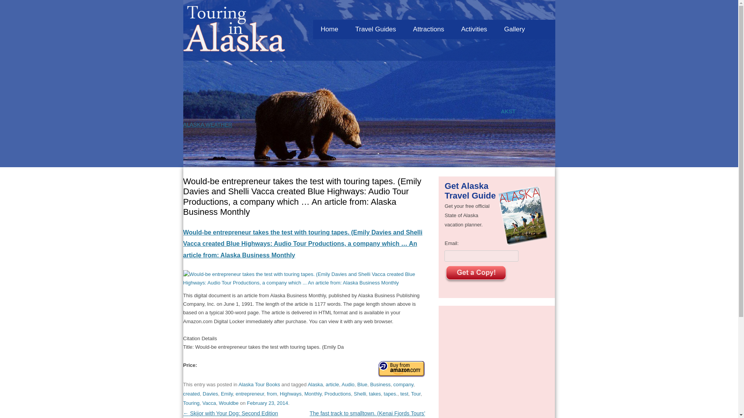 The image size is (744, 418). Describe the element at coordinates (362, 385) in the screenshot. I see `Blue` at that location.